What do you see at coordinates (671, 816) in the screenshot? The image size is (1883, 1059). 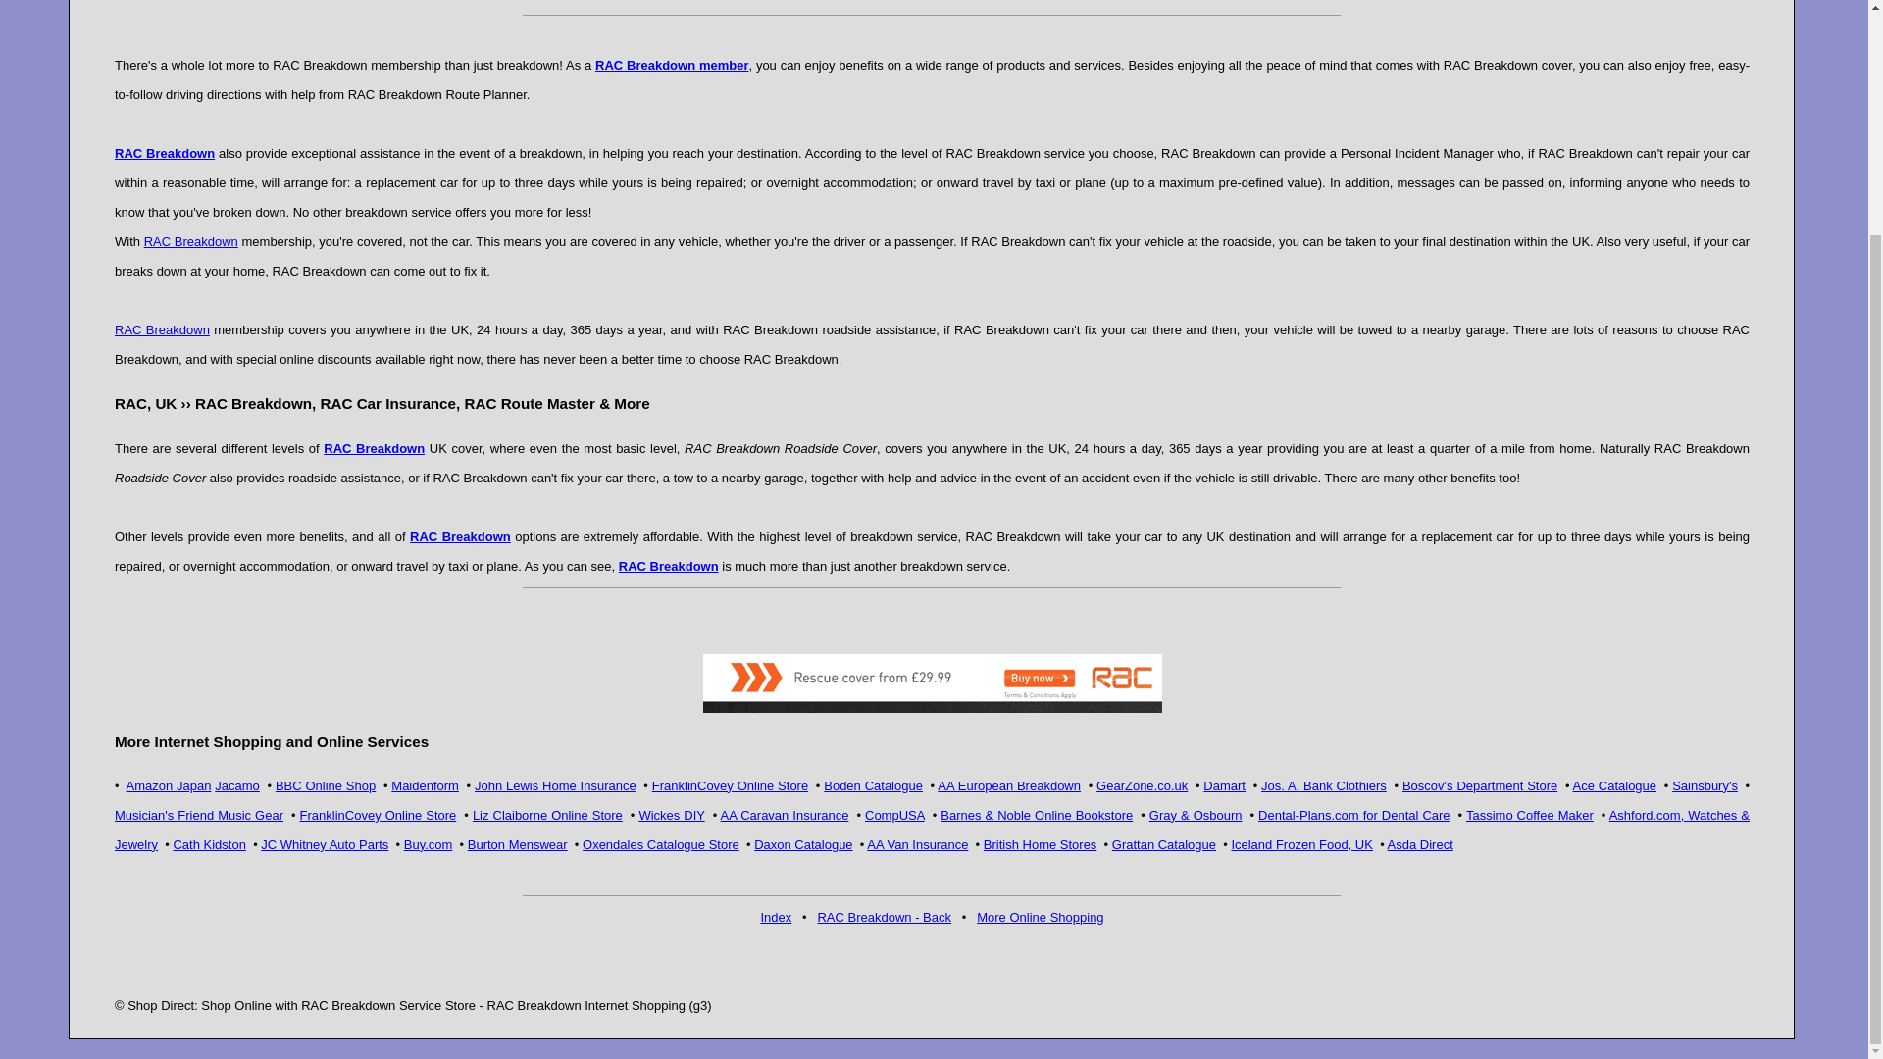 I see `Wickes DIY` at bounding box center [671, 816].